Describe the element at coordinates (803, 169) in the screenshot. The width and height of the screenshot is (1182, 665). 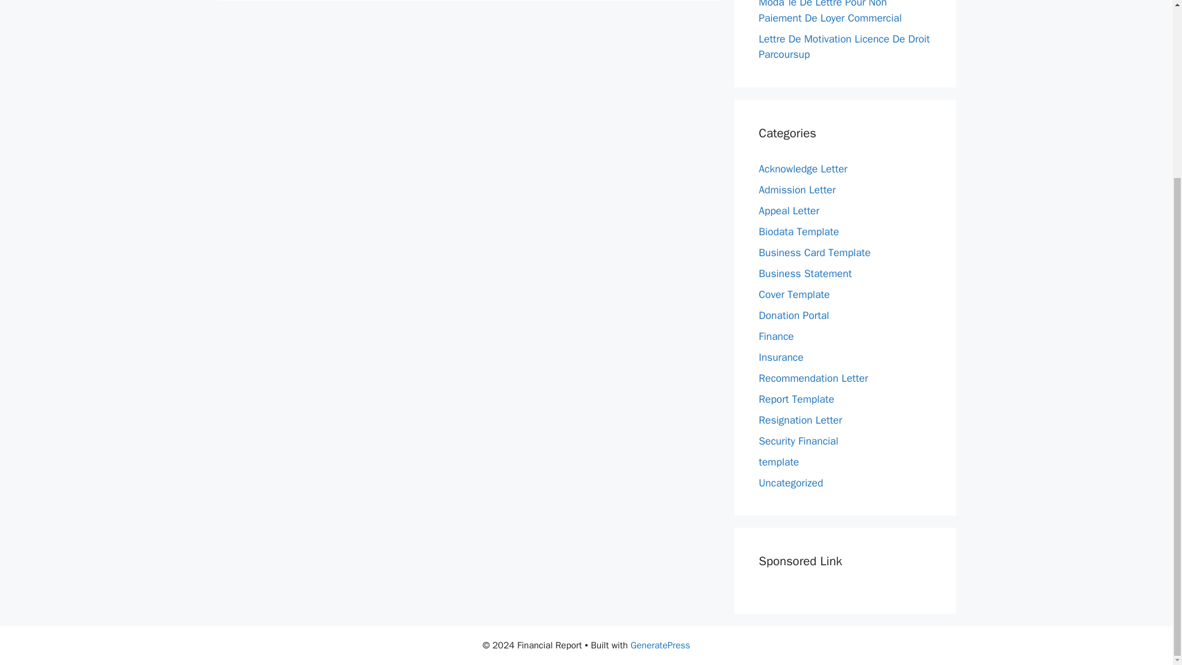
I see `Acknowledge Letter` at that location.